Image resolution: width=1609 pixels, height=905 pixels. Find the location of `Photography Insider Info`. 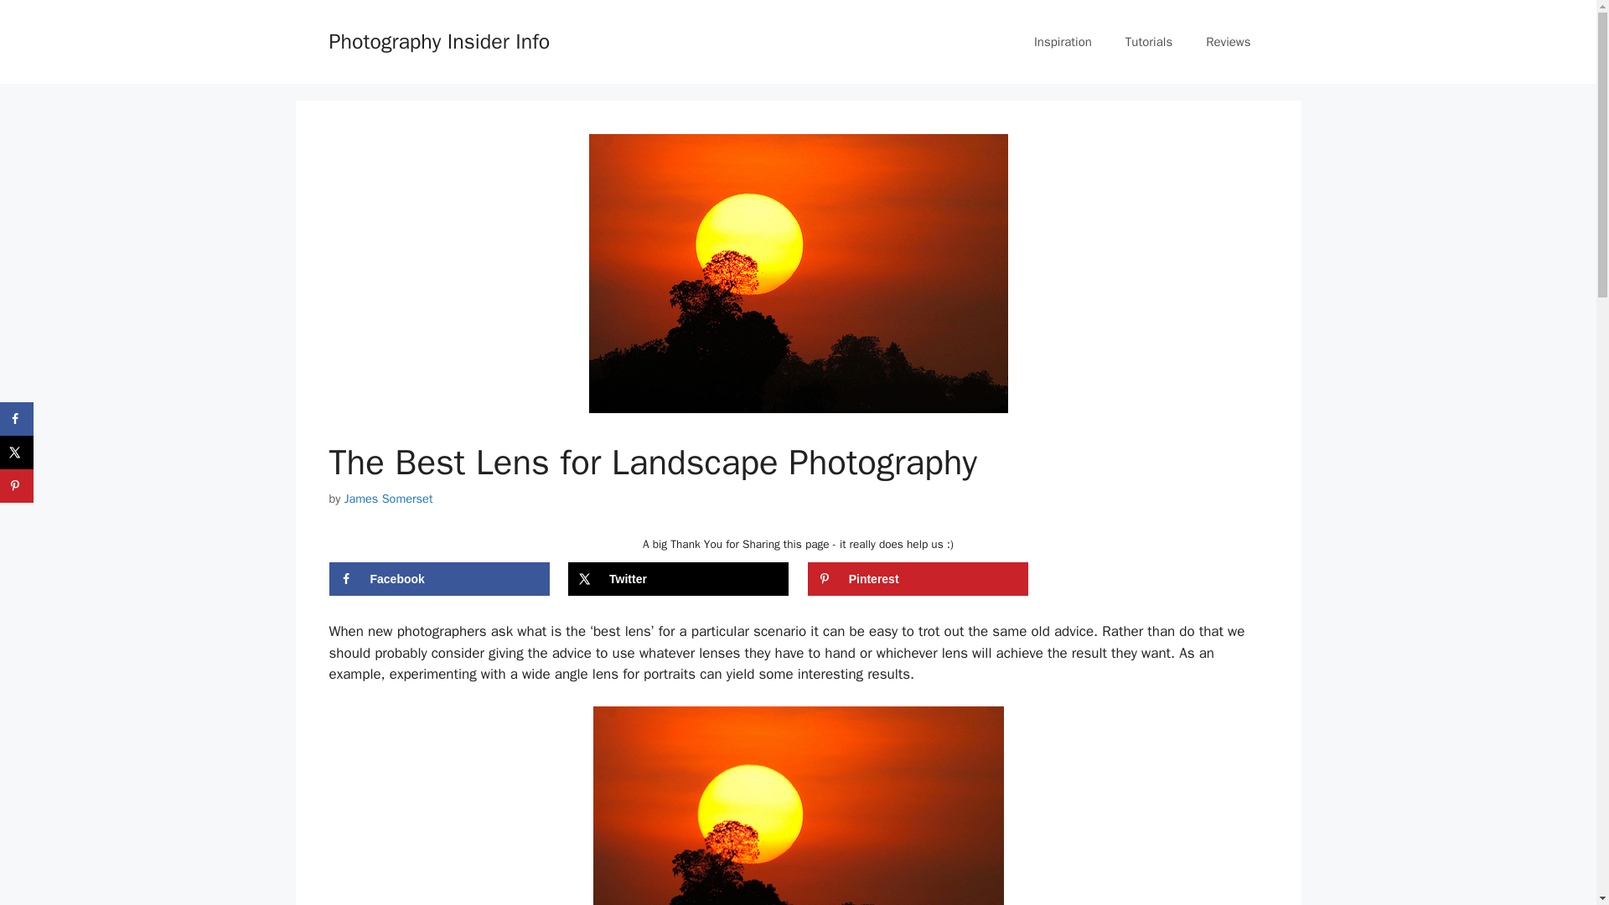

Photography Insider Info is located at coordinates (439, 40).